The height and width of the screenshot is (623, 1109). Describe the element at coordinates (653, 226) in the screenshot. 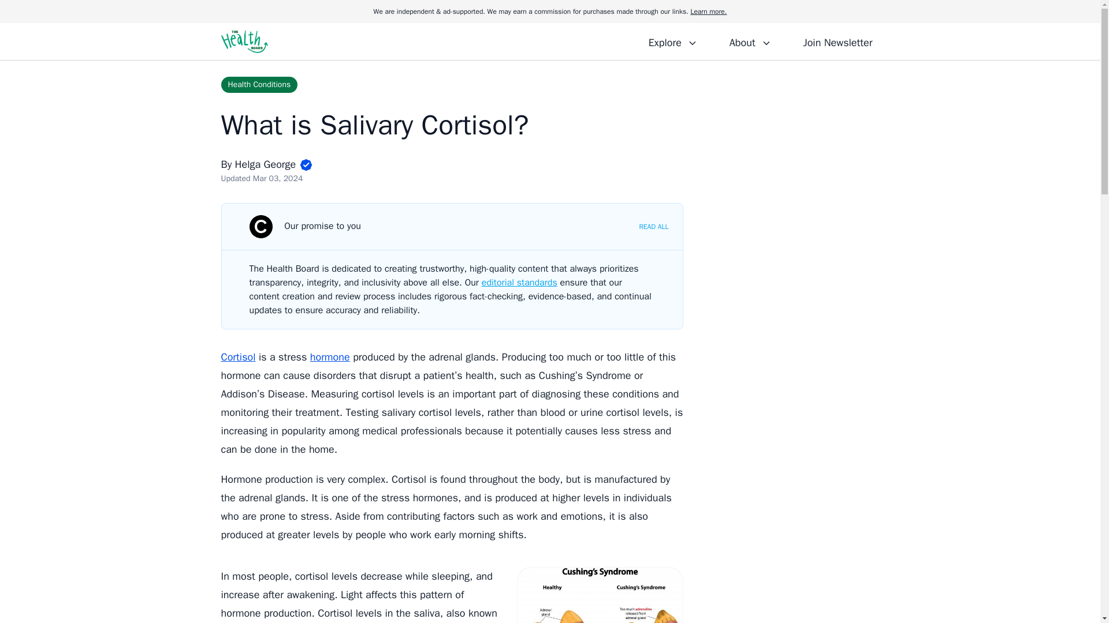

I see `READ ALL` at that location.